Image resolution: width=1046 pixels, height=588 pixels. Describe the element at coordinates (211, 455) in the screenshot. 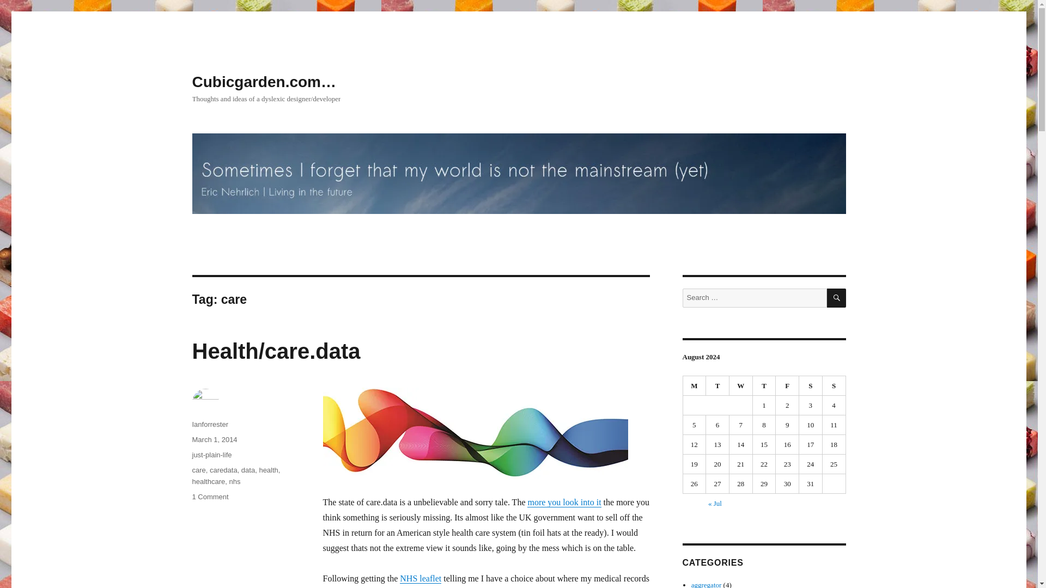

I see `just-plain-life` at that location.